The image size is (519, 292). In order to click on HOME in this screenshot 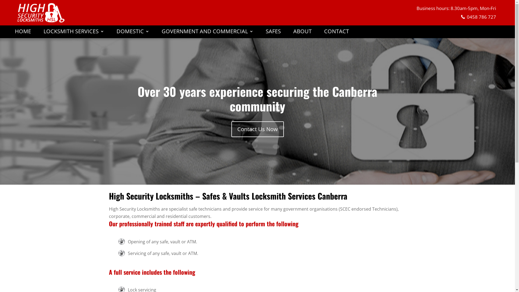, I will do `click(23, 34)`.